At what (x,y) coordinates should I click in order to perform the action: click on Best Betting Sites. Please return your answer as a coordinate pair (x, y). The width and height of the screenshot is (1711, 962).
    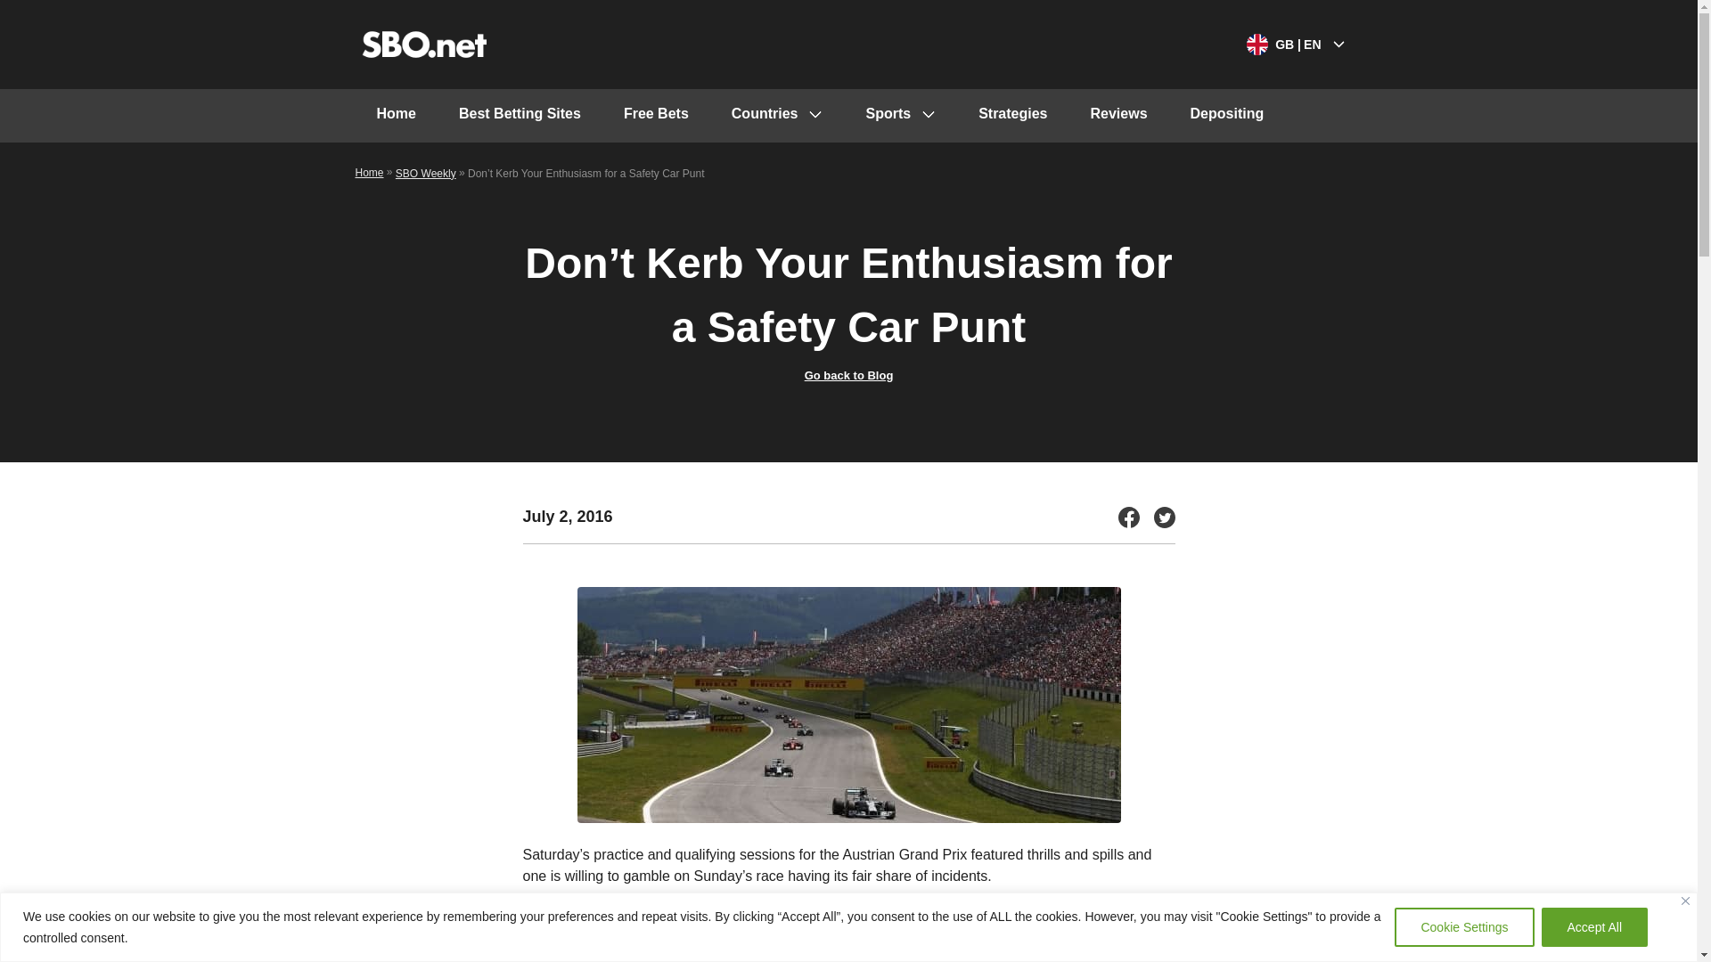
    Looking at the image, I should click on (520, 116).